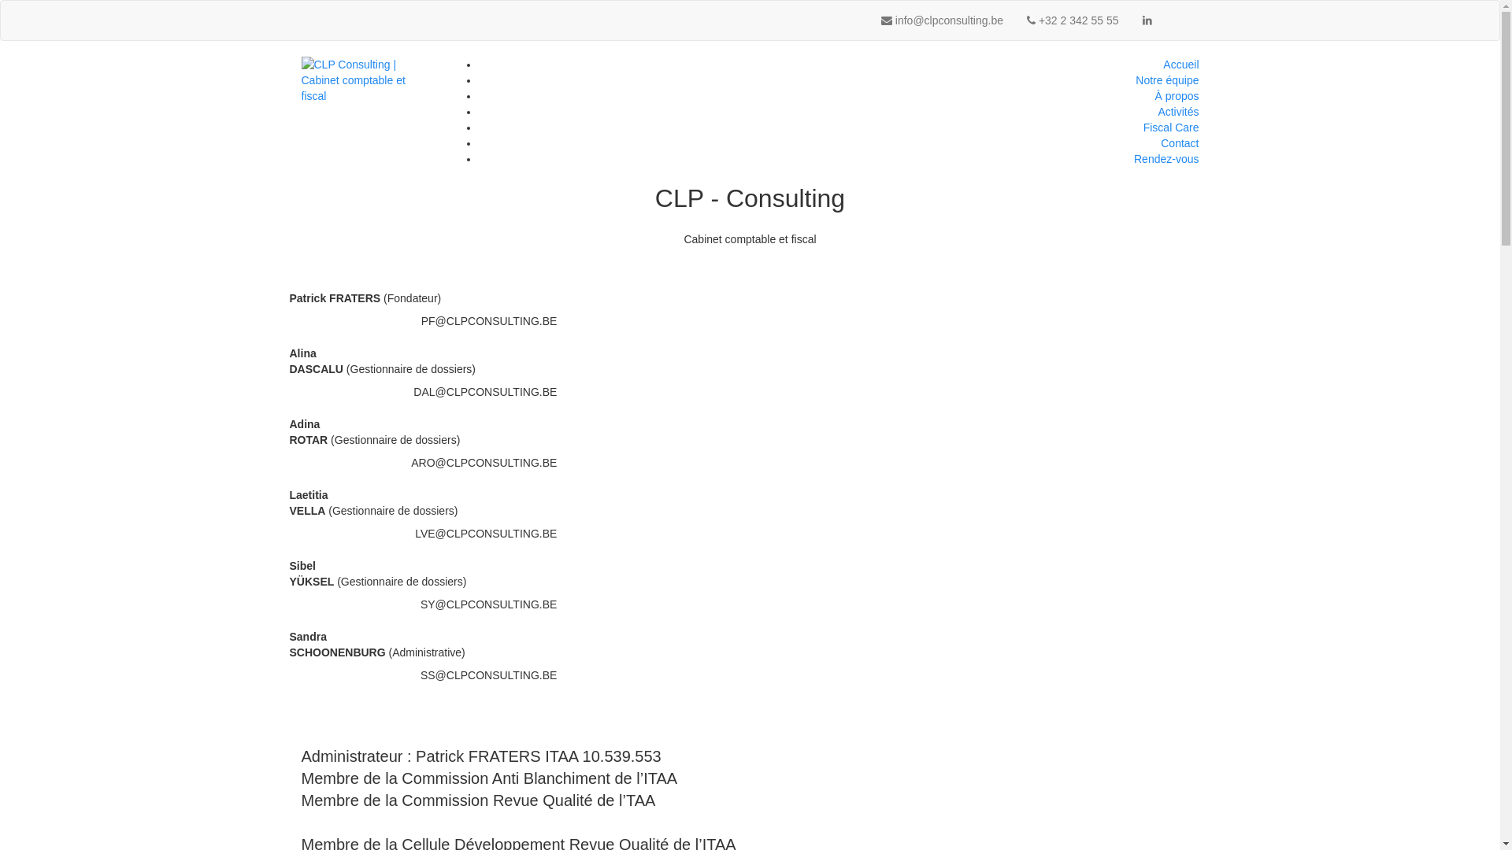 Image resolution: width=1512 pixels, height=850 pixels. What do you see at coordinates (485, 392) in the screenshot?
I see `DAL@CLPCONSULTING.BE` at bounding box center [485, 392].